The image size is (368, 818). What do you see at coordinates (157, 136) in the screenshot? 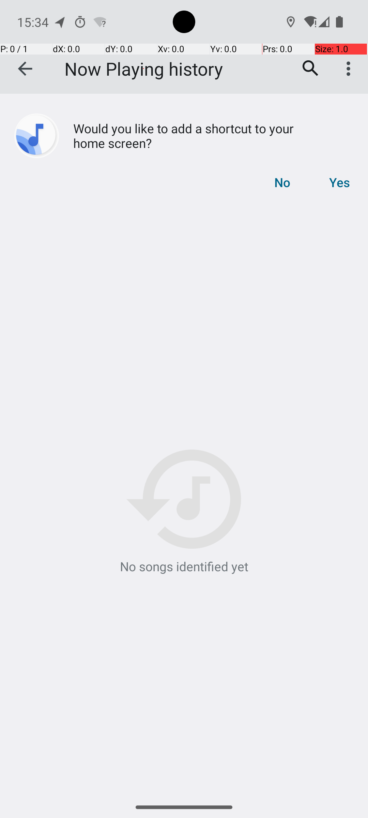
I see `Would you like to add a shortcut to your home screen?` at bounding box center [157, 136].